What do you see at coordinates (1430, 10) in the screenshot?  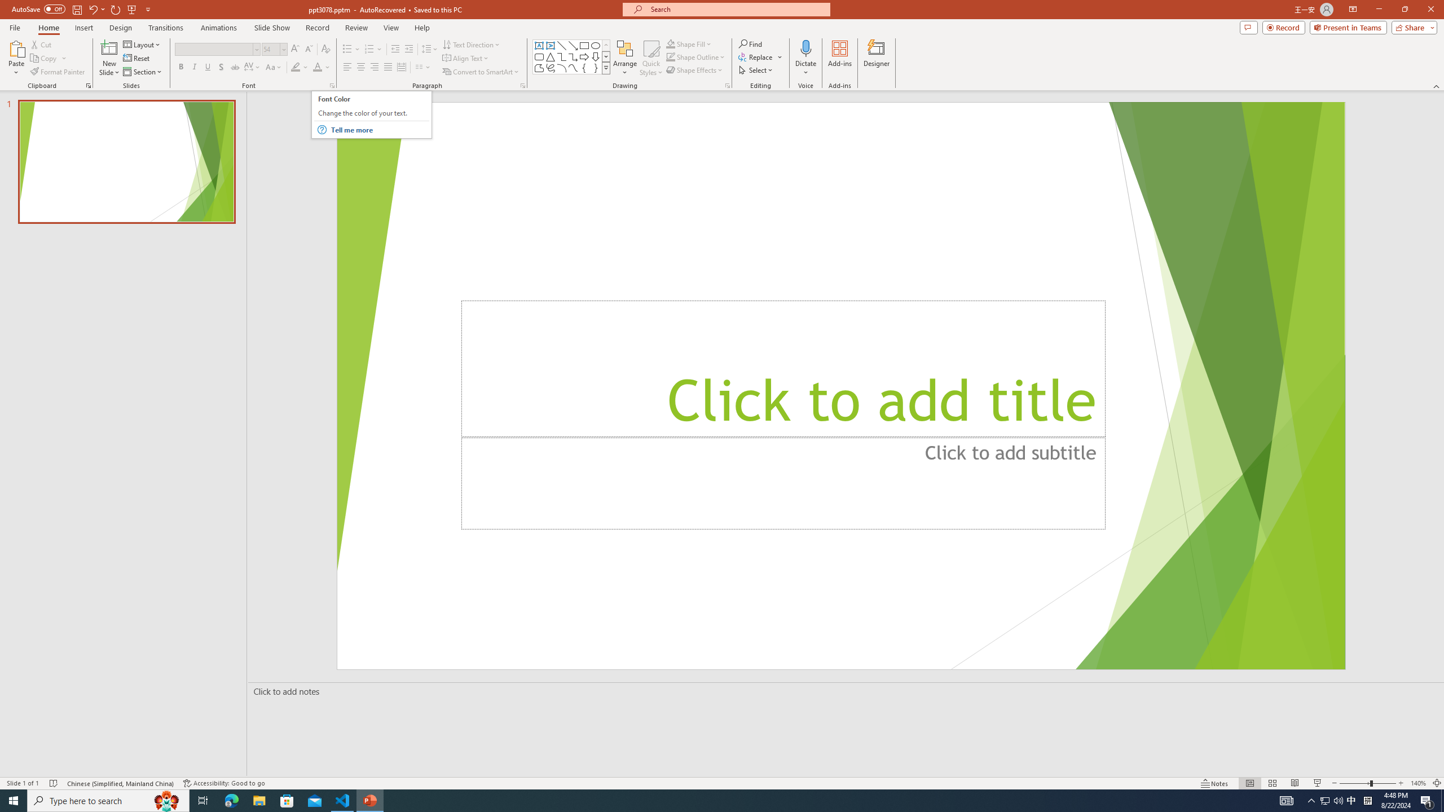 I see `Close` at bounding box center [1430, 10].